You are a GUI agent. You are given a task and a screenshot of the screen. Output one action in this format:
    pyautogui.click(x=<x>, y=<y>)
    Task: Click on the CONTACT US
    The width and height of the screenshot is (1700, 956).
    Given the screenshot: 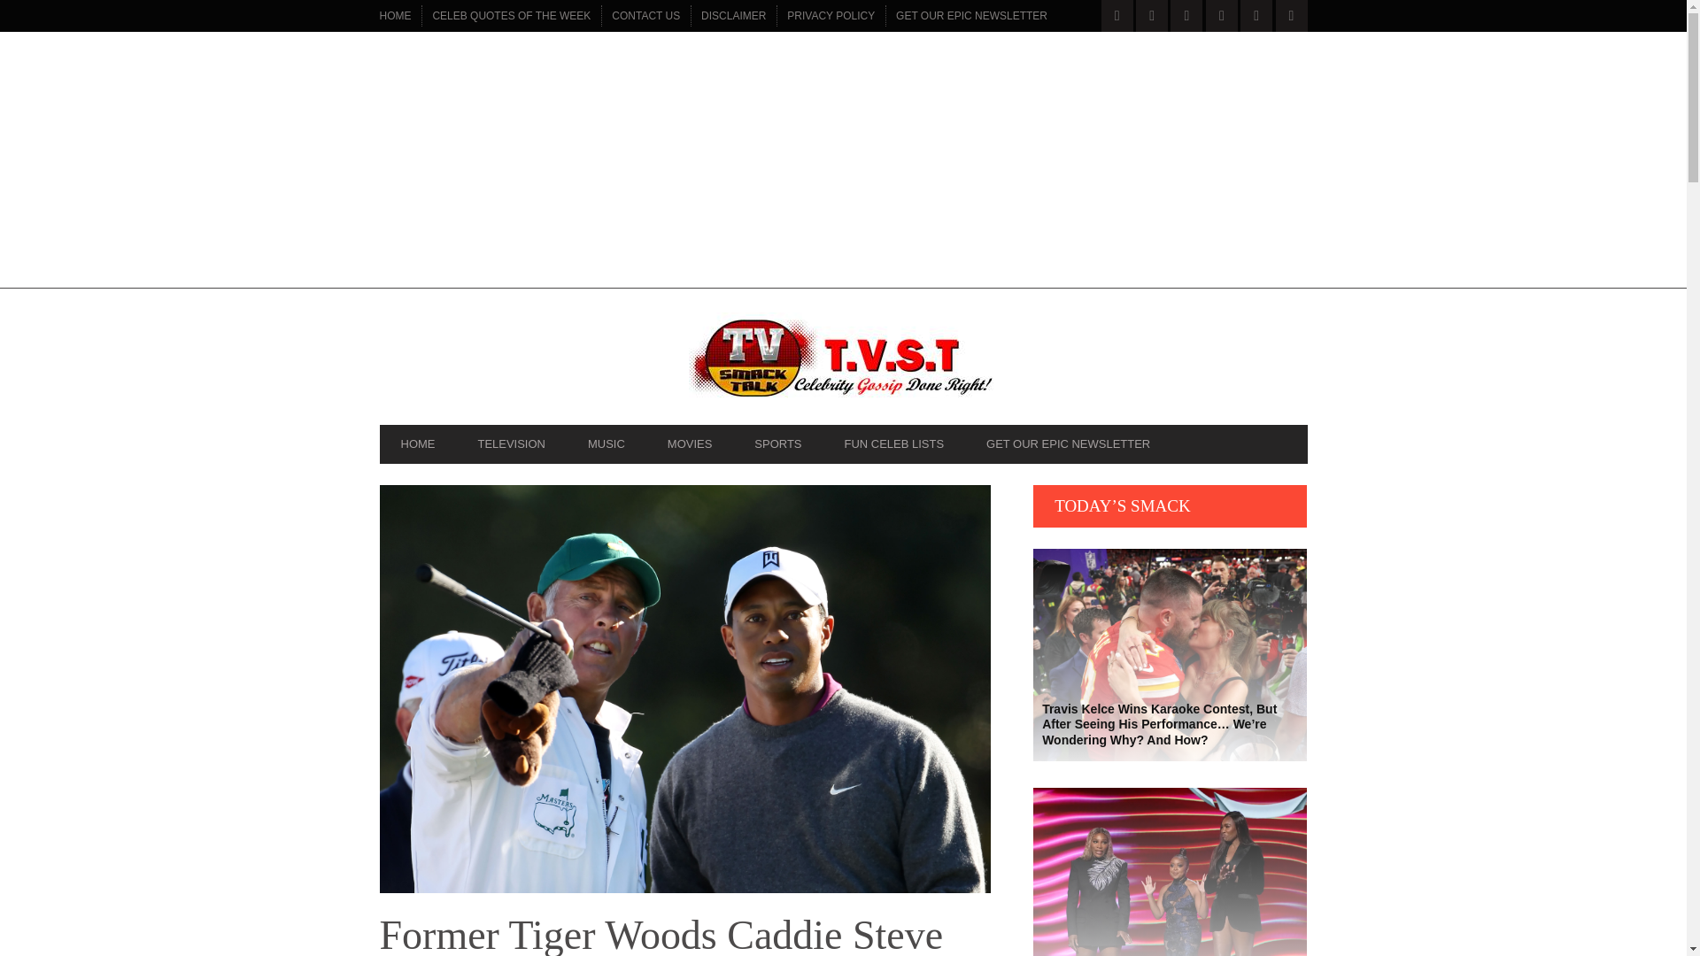 What is the action you would take?
    pyautogui.click(x=645, y=16)
    